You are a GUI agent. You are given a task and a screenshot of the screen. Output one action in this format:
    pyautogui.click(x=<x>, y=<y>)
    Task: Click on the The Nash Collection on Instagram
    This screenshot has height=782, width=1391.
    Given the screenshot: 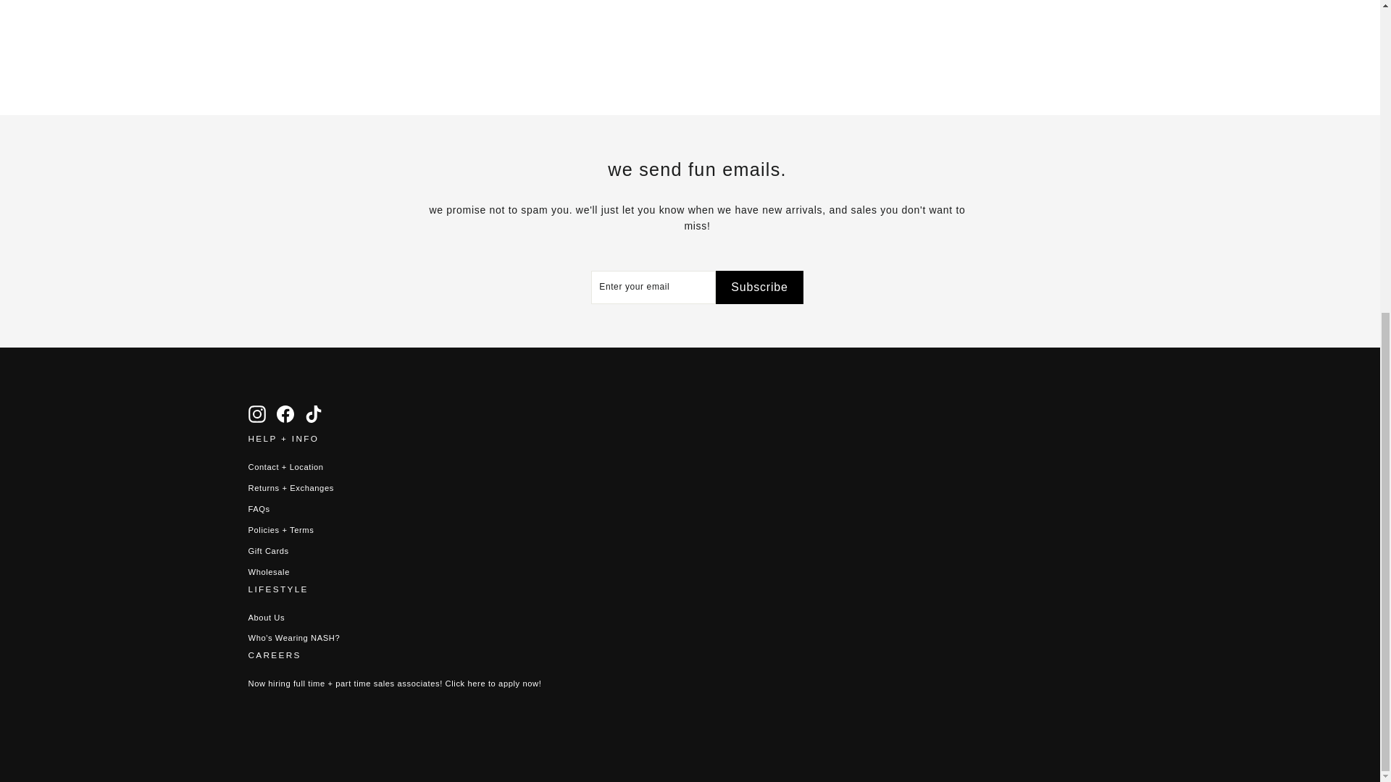 What is the action you would take?
    pyautogui.click(x=256, y=414)
    